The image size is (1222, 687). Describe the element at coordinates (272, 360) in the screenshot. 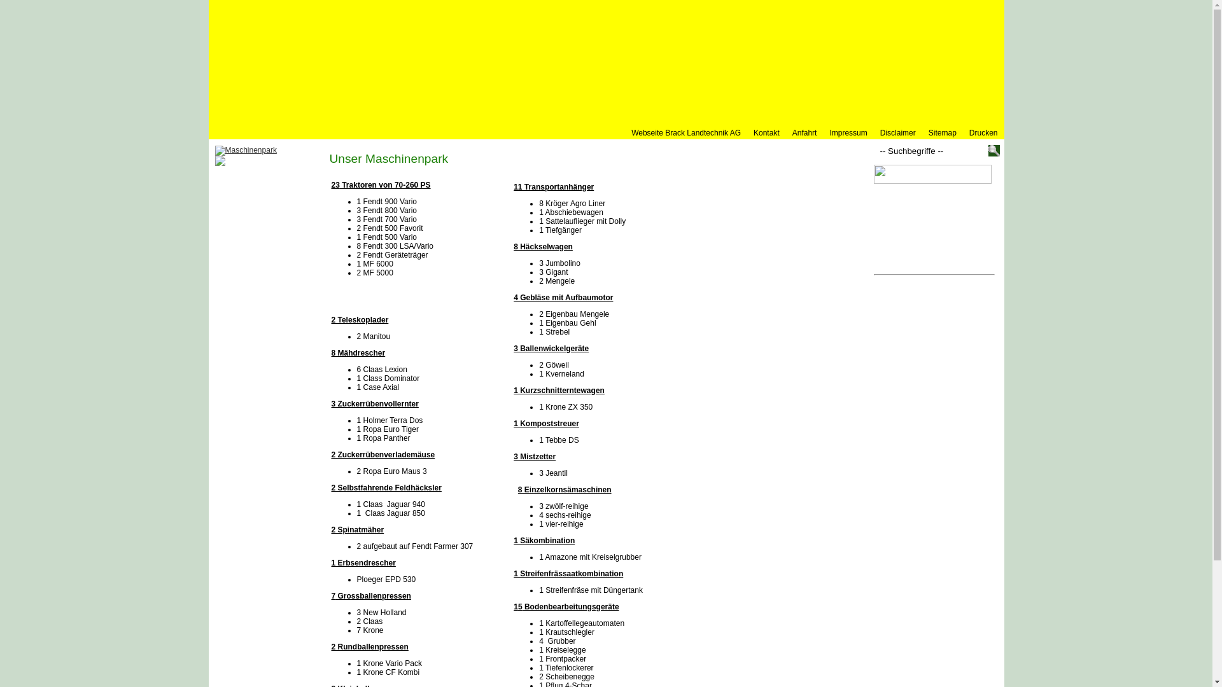

I see `Transporte` at that location.